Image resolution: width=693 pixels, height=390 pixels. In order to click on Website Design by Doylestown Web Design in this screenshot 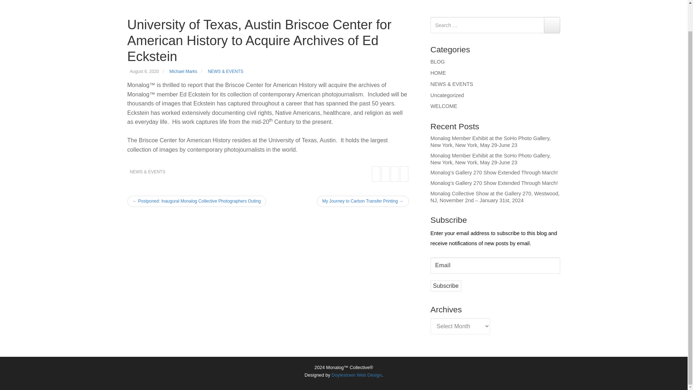, I will do `click(356, 375)`.